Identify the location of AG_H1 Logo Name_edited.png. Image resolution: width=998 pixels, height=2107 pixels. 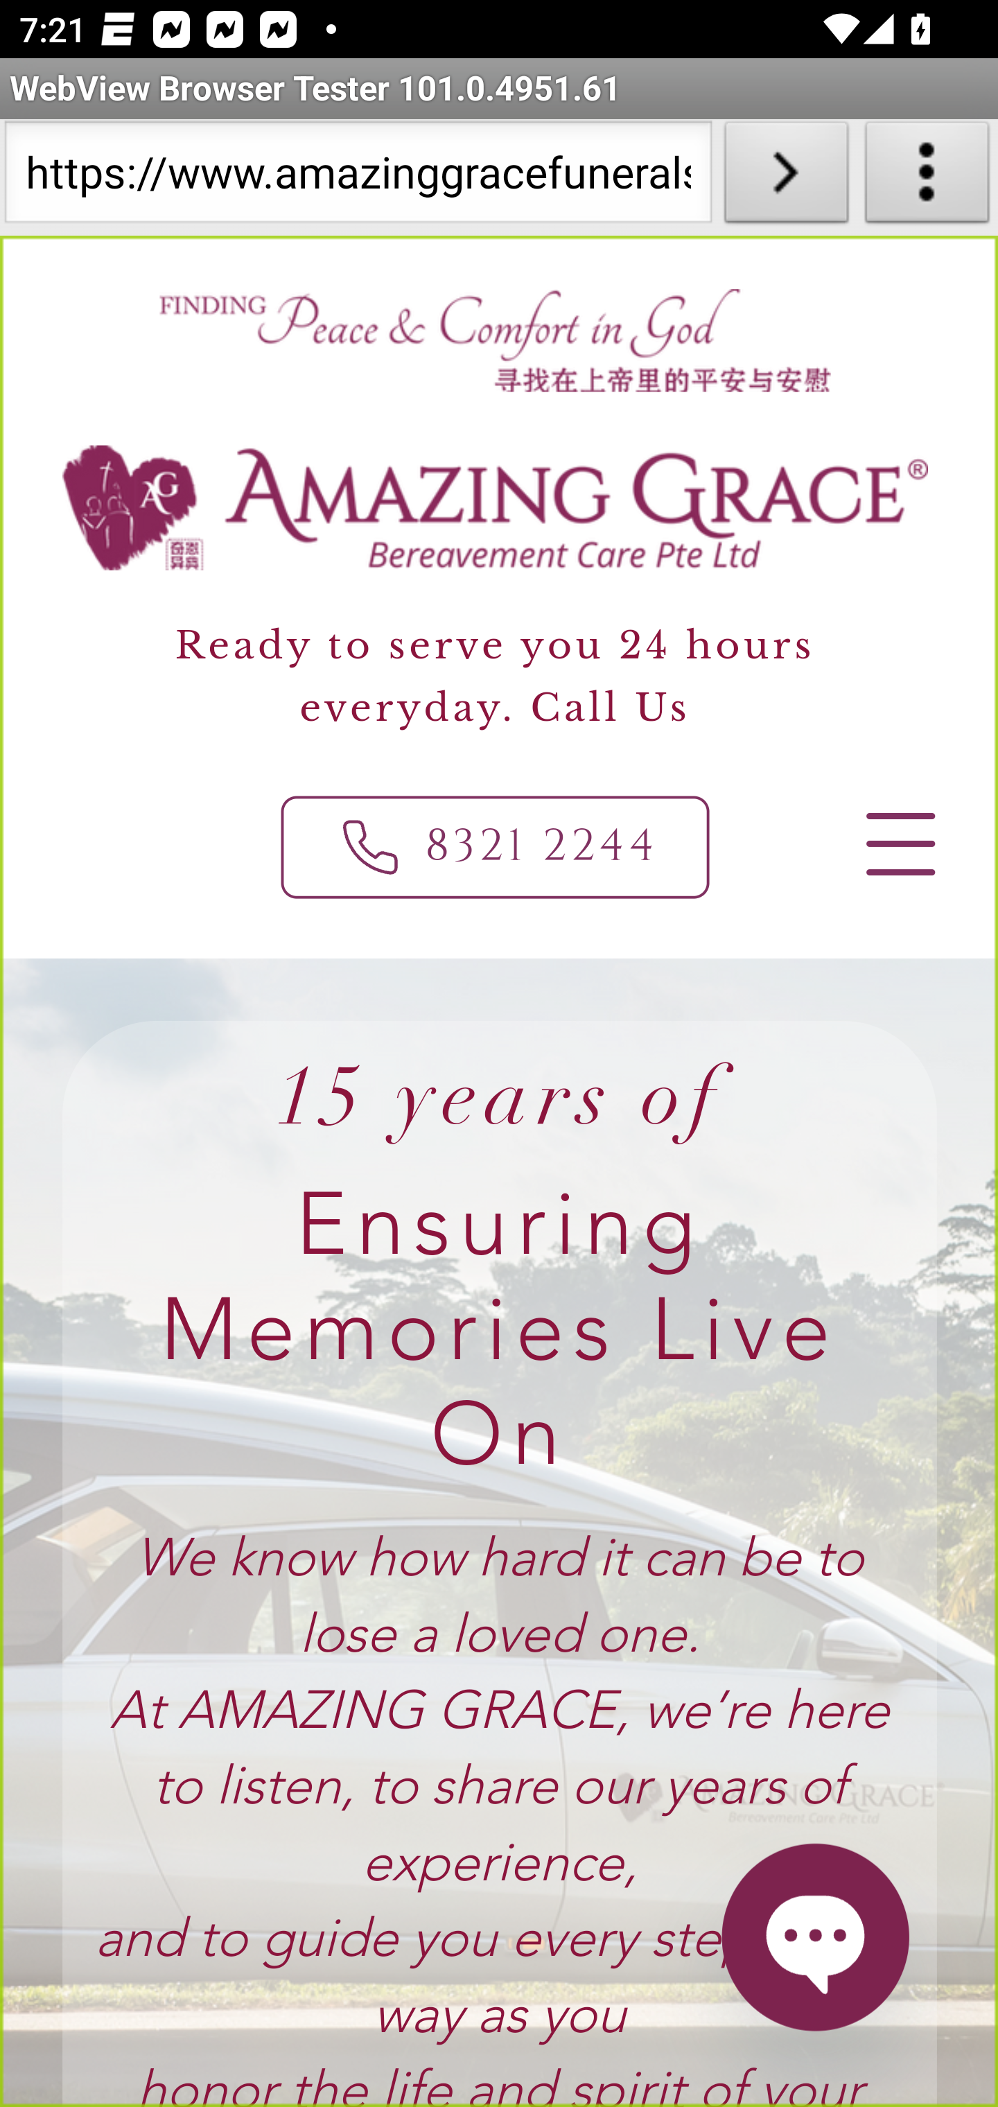
(496, 507).